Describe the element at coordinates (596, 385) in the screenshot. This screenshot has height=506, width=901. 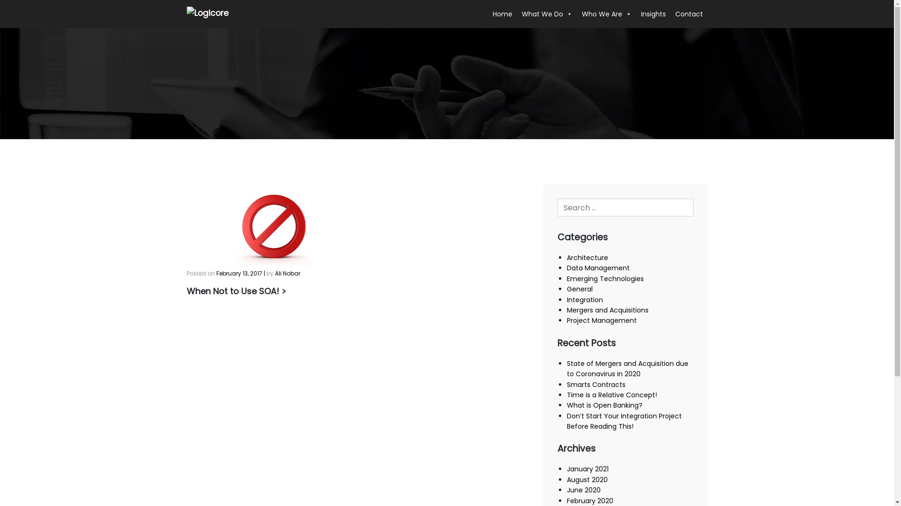
I see `Smarts Contracts` at that location.